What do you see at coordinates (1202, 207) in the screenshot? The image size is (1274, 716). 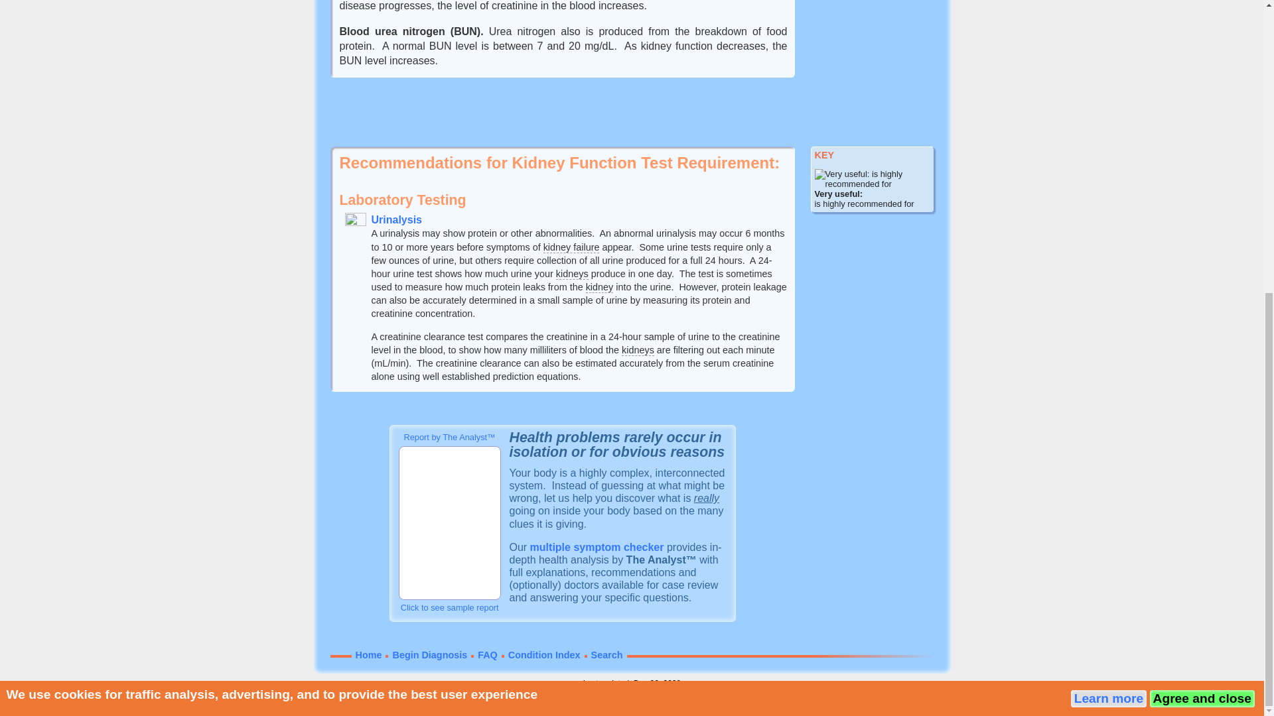 I see `Agree and close` at bounding box center [1202, 207].